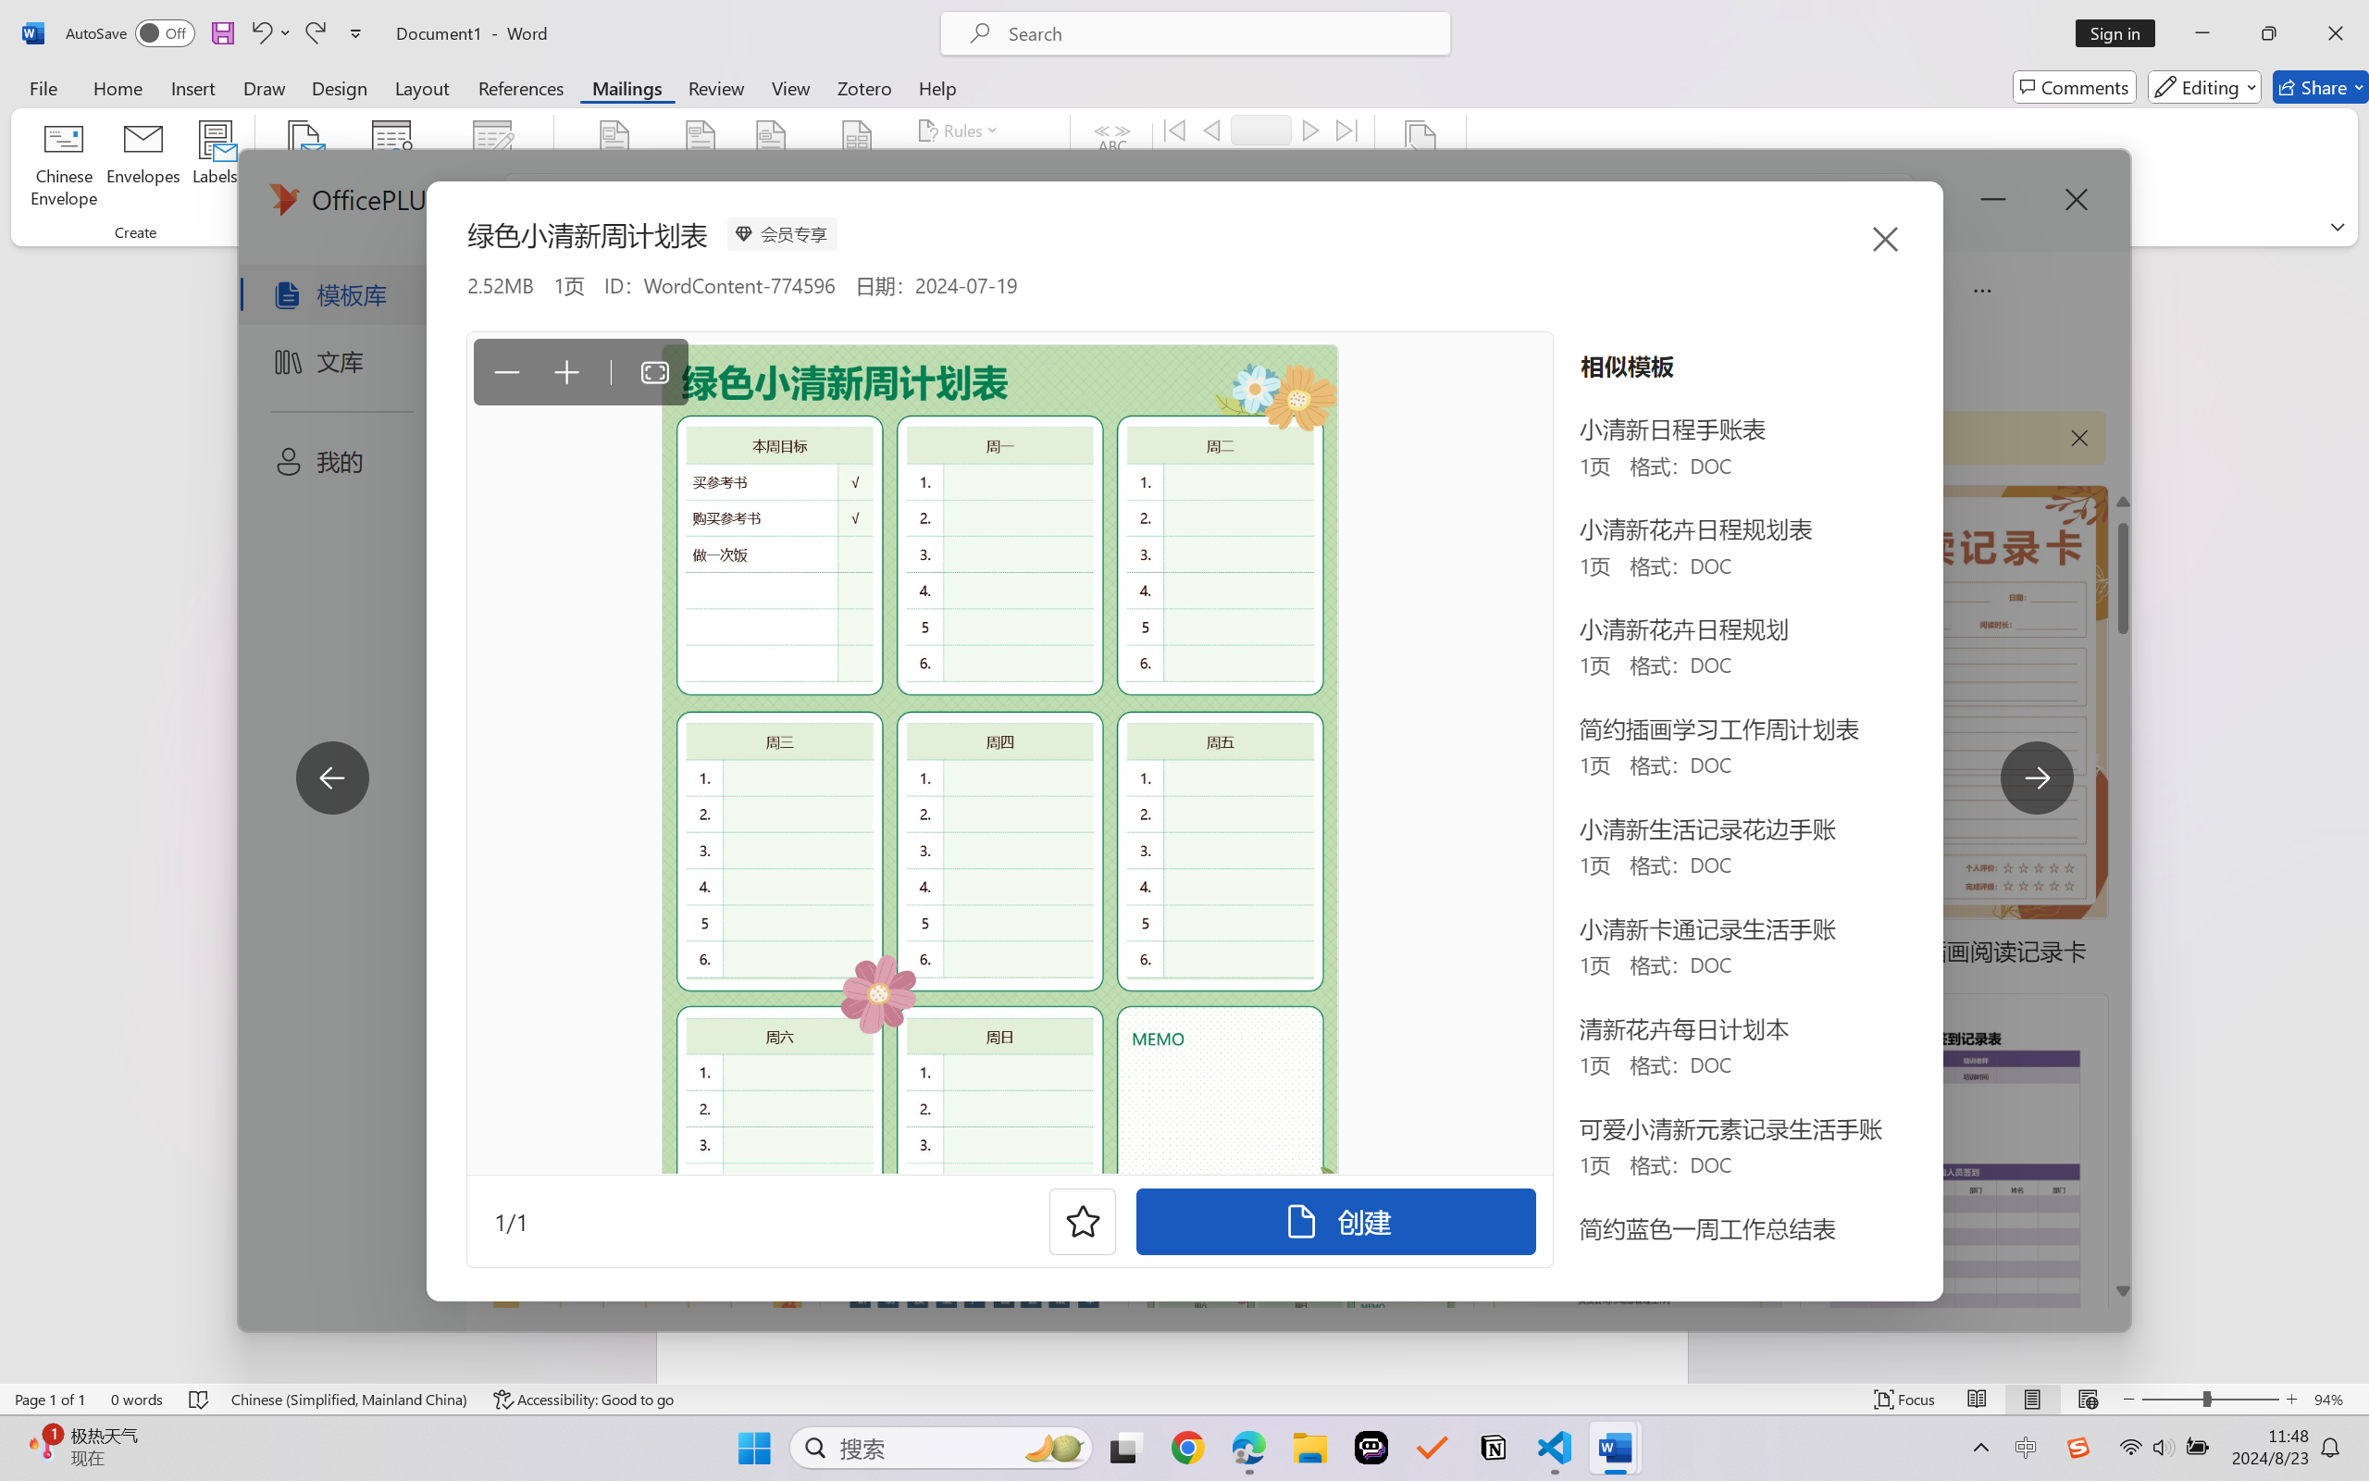 The height and width of the screenshot is (1481, 2369). What do you see at coordinates (985, 202) in the screenshot?
I see `Update Labels` at bounding box center [985, 202].